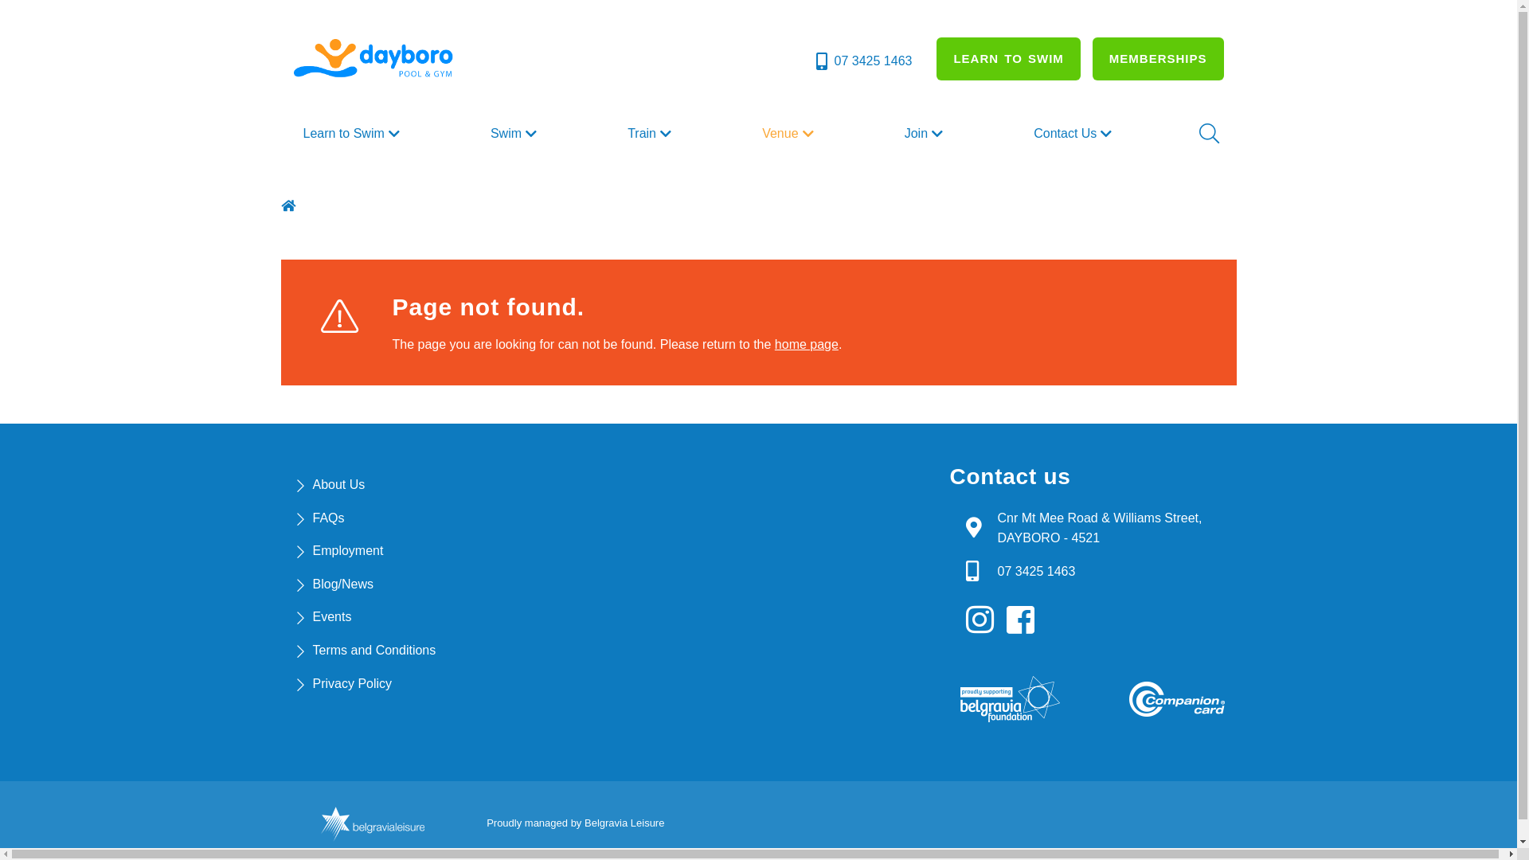 The image size is (1529, 860). What do you see at coordinates (790, 134) in the screenshot?
I see `Venue` at bounding box center [790, 134].